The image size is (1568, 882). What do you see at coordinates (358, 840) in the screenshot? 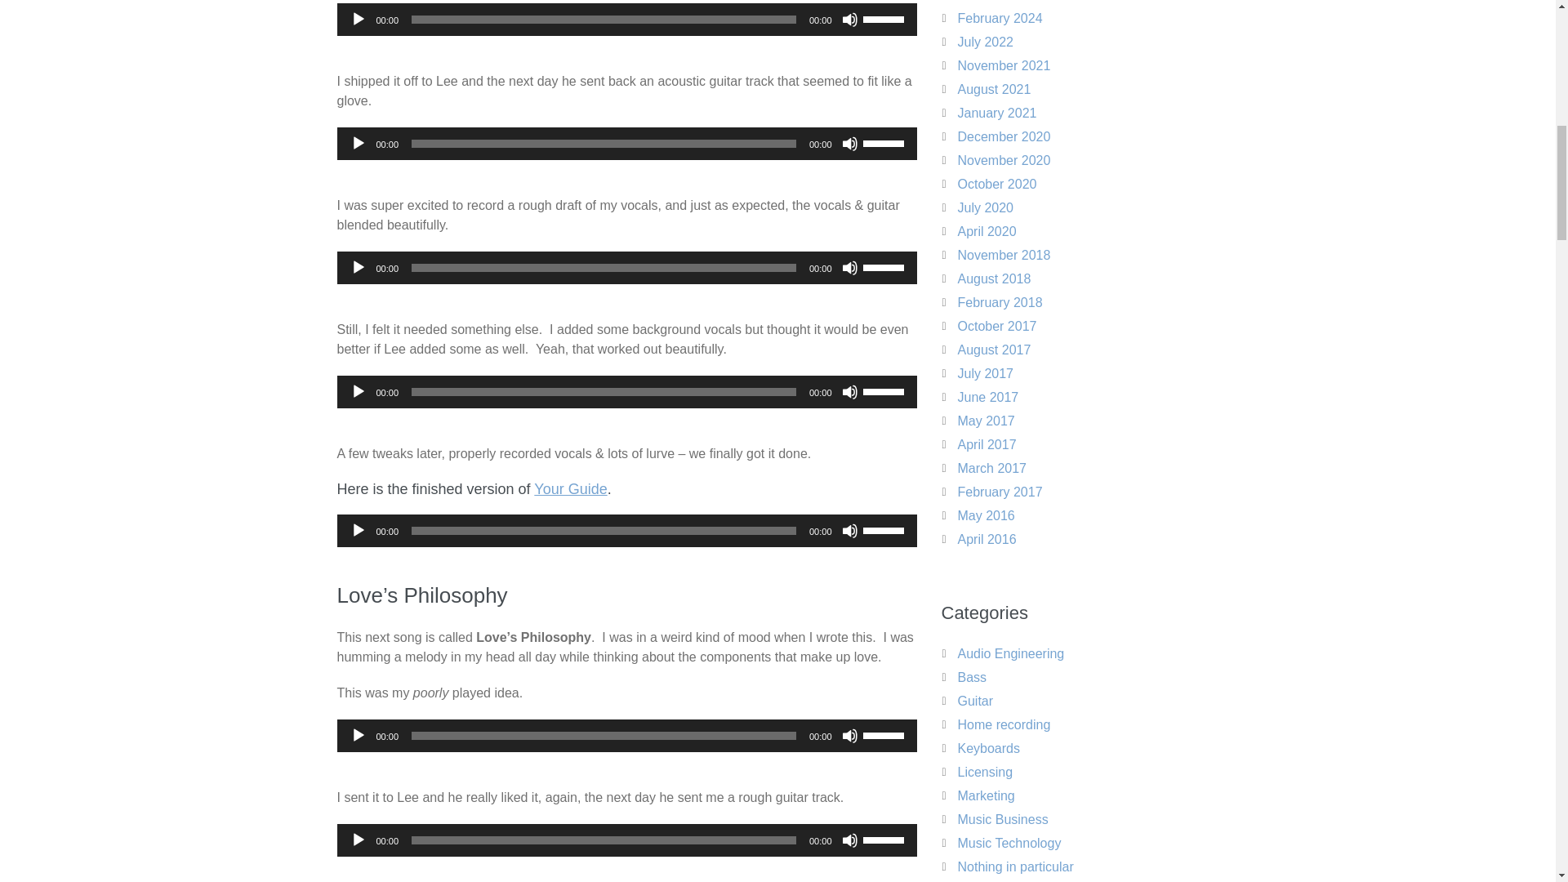
I see `Play` at bounding box center [358, 840].